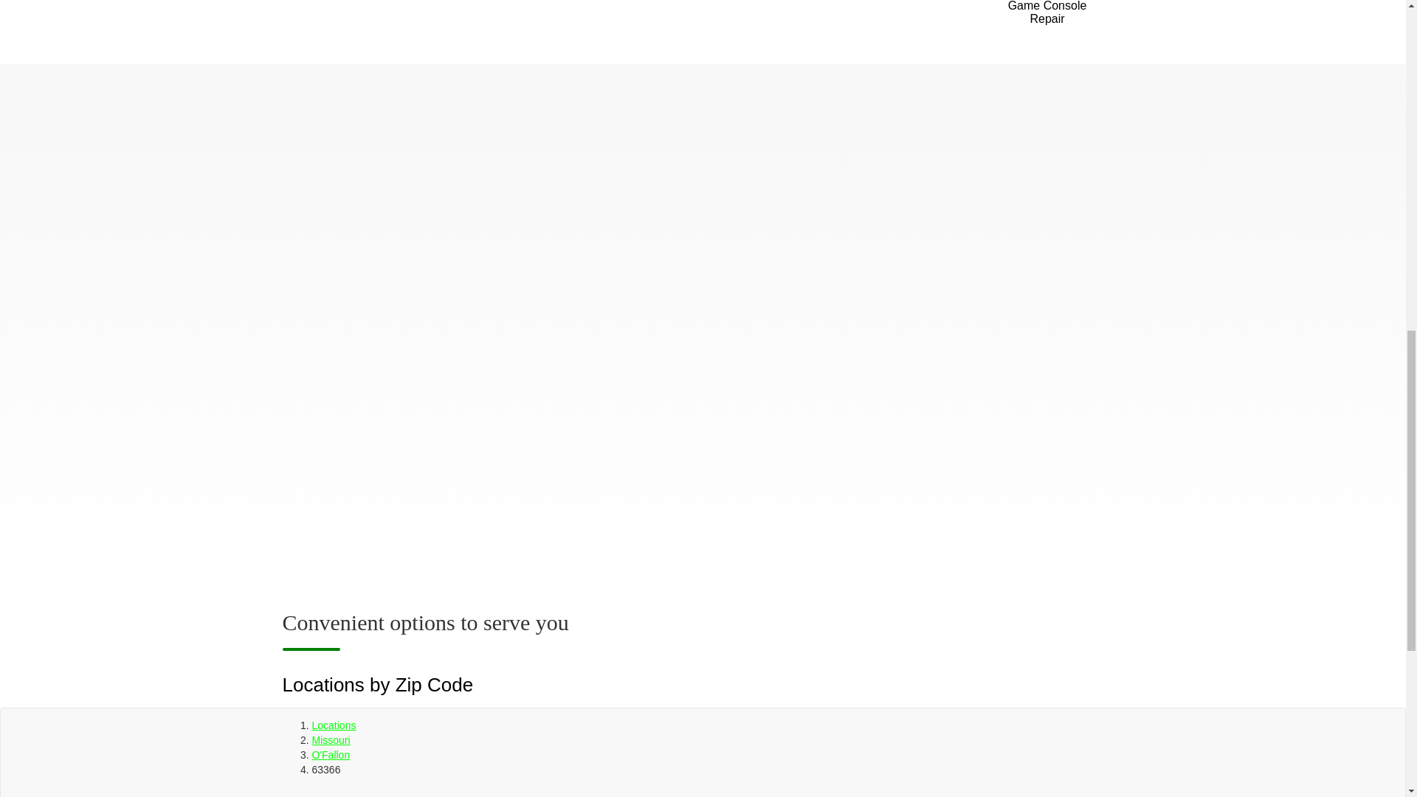 This screenshot has width=1417, height=797. I want to click on Game Console Repair, so click(1048, 18).